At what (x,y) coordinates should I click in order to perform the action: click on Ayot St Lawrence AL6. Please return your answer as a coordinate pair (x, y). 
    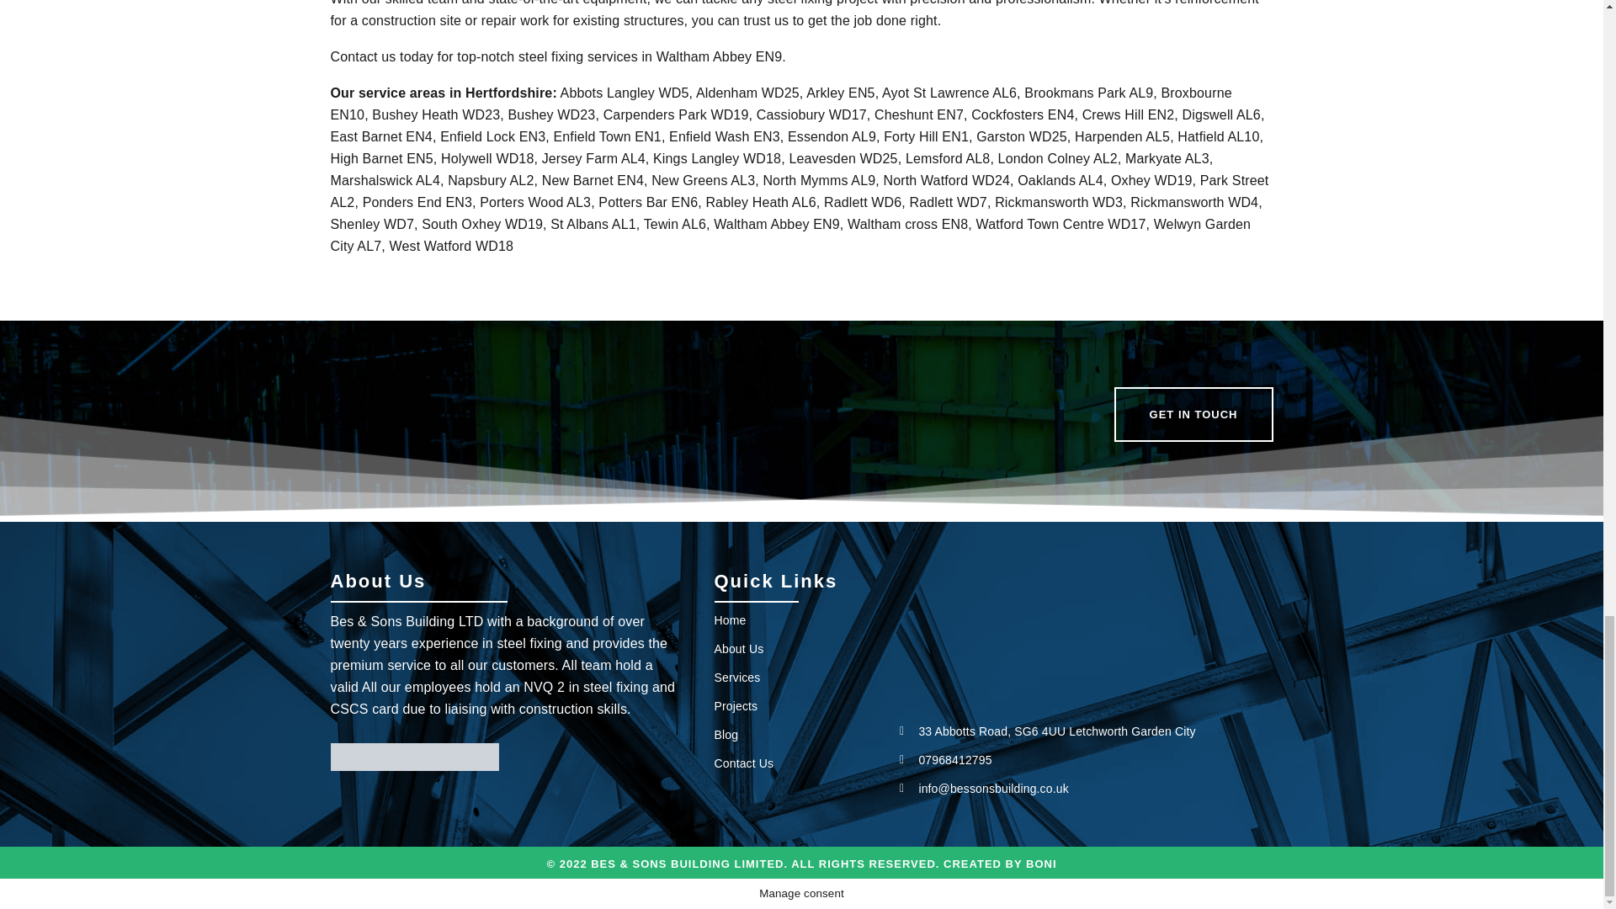
    Looking at the image, I should click on (949, 93).